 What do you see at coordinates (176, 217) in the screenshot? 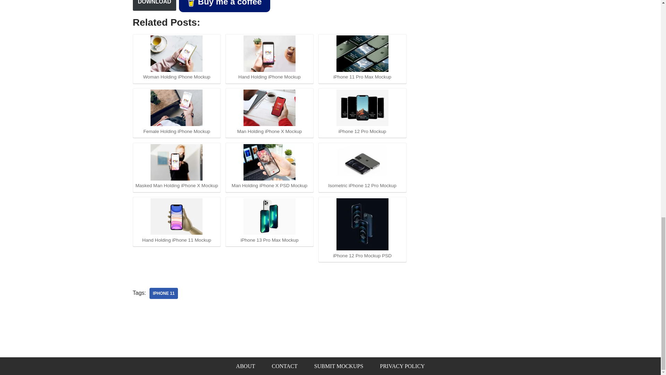
I see `Hand Holding iPhone 11 Mockup` at bounding box center [176, 217].